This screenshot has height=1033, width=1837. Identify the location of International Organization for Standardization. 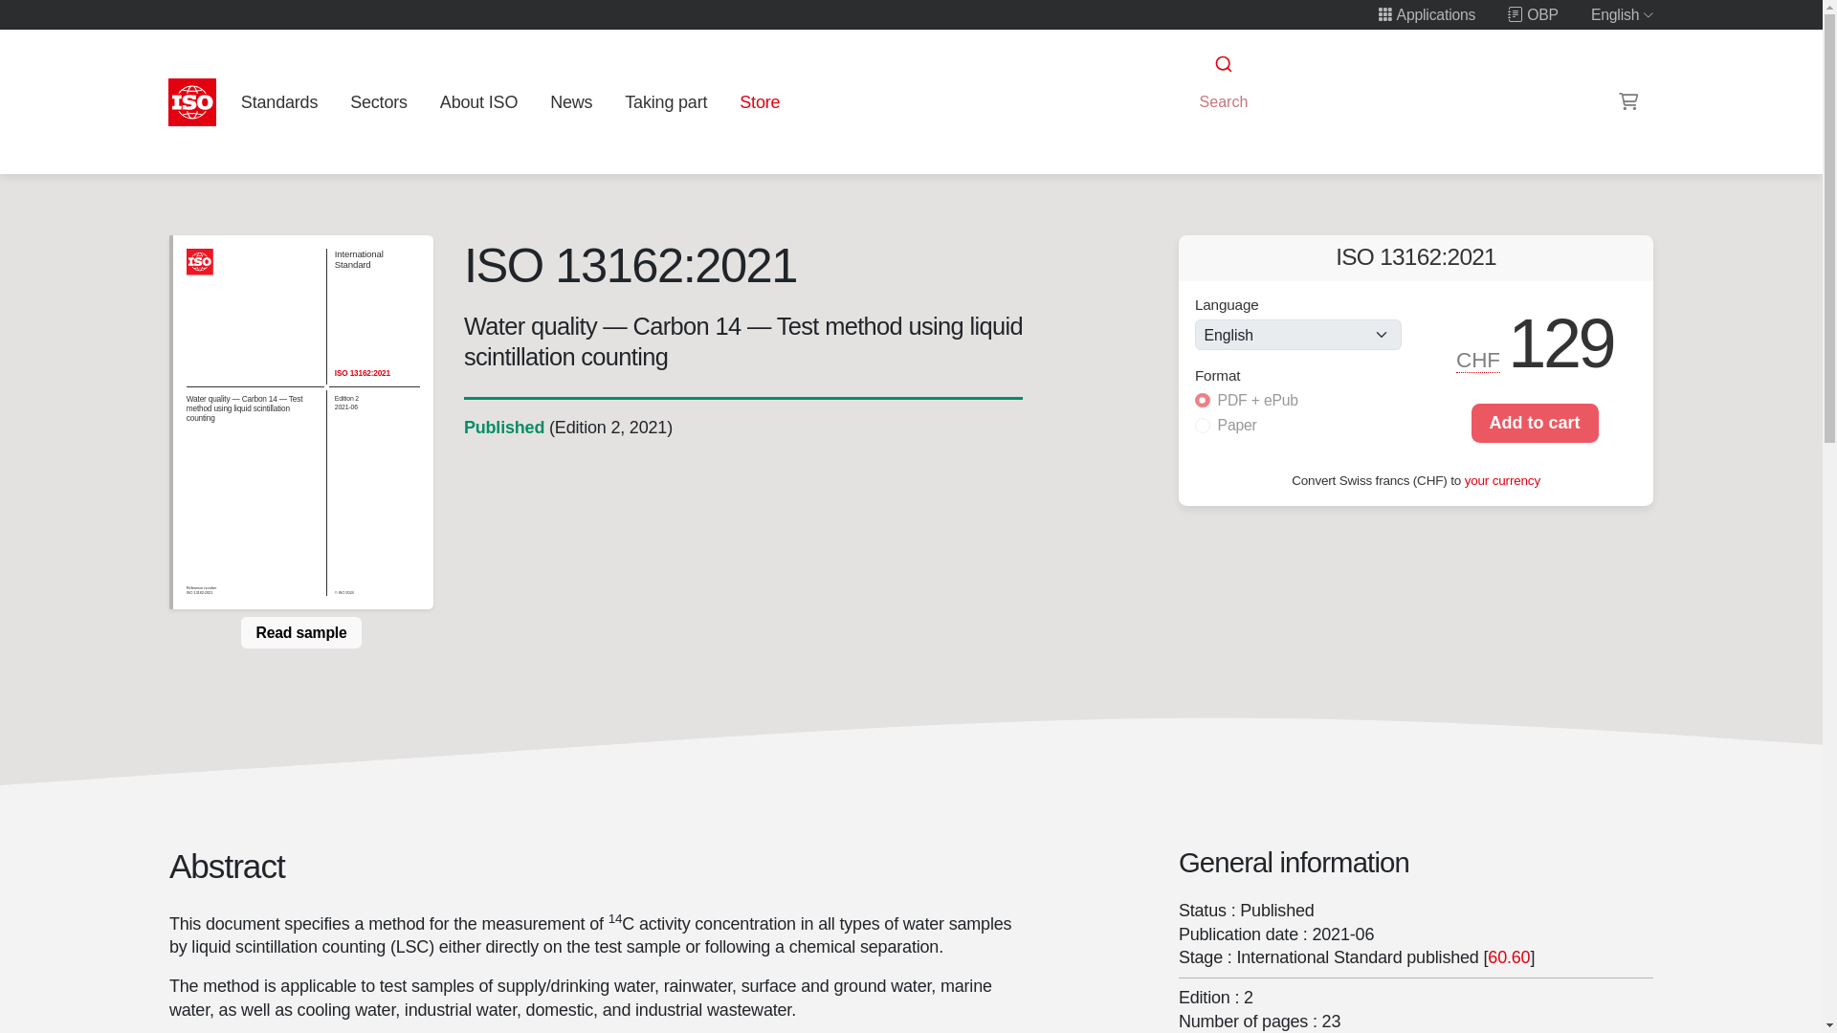
(192, 101).